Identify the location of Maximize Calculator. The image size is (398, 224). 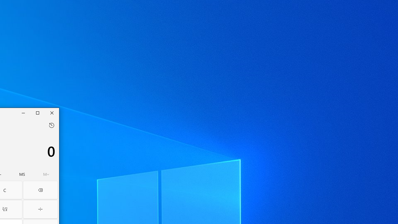
(37, 113).